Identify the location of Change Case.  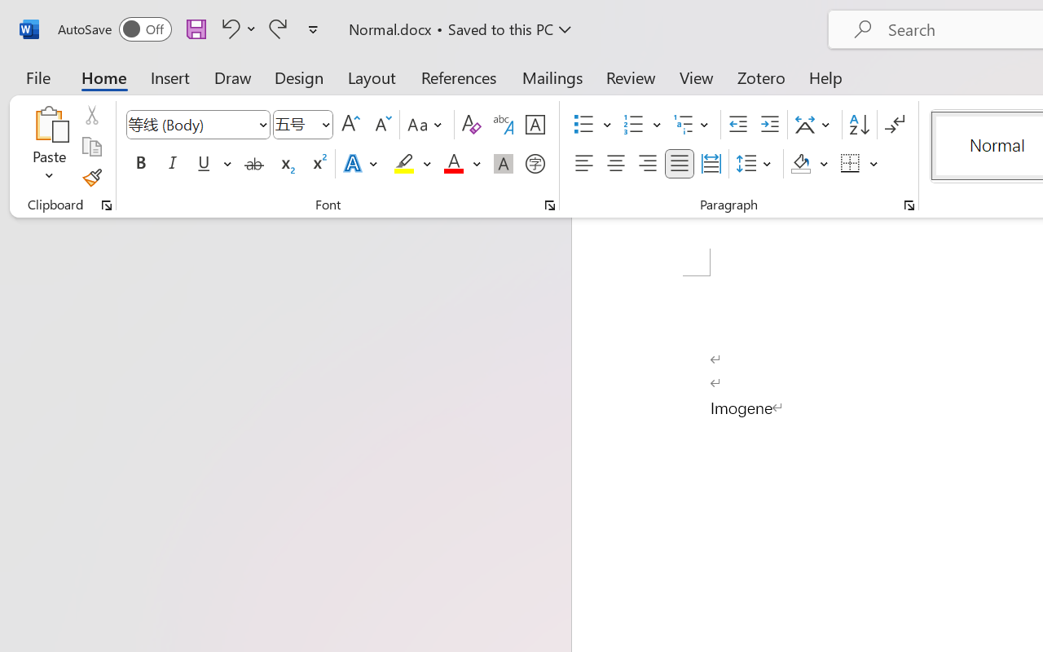
(427, 125).